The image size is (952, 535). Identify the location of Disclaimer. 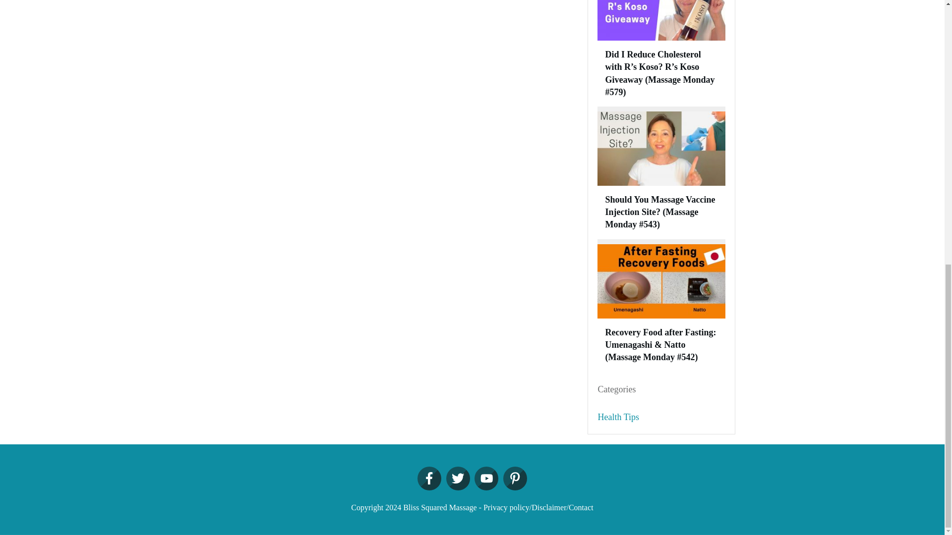
(548, 507).